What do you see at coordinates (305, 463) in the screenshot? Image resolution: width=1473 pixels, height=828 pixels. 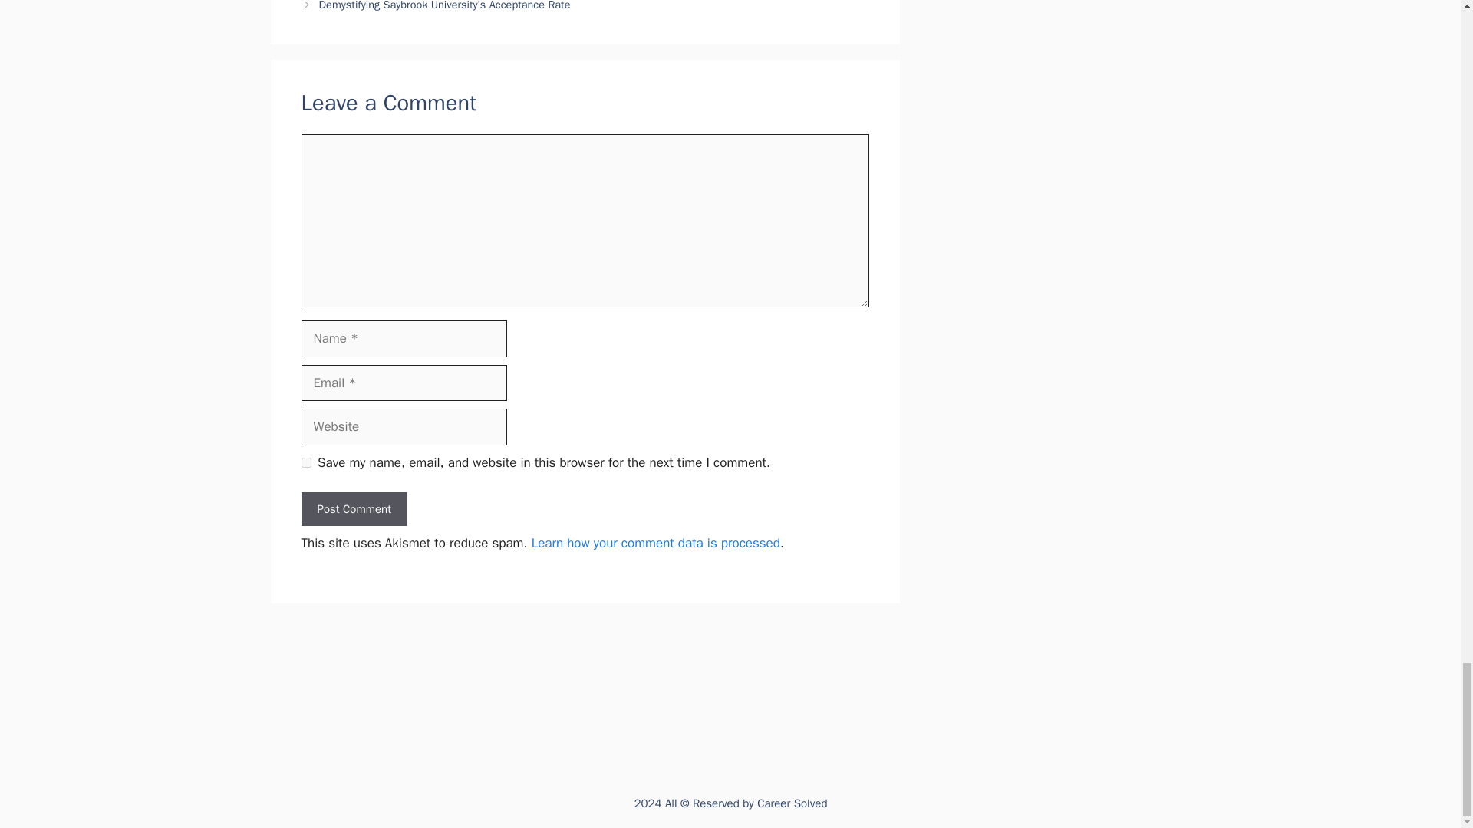 I see `yes` at bounding box center [305, 463].